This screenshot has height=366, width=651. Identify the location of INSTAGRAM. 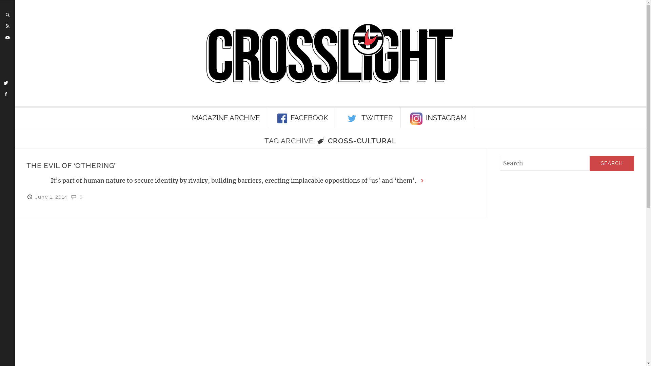
(438, 118).